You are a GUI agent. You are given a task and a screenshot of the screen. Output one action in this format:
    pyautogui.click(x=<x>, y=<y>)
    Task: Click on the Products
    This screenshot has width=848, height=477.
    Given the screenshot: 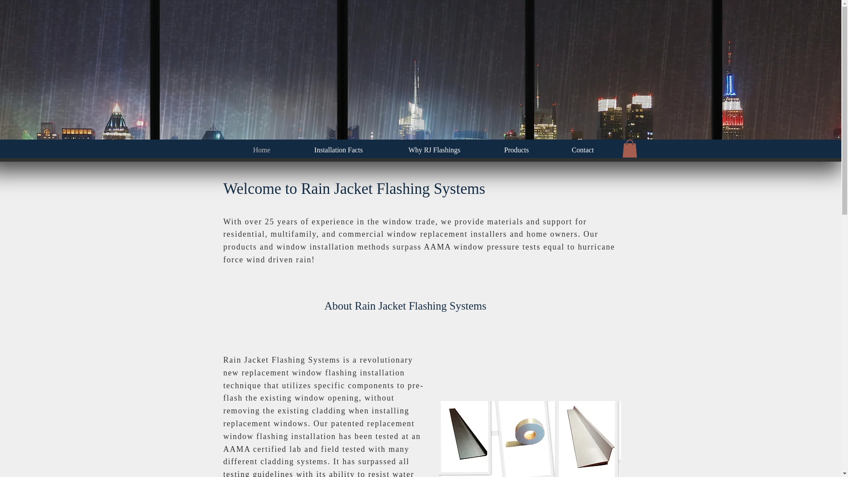 What is the action you would take?
    pyautogui.click(x=516, y=149)
    